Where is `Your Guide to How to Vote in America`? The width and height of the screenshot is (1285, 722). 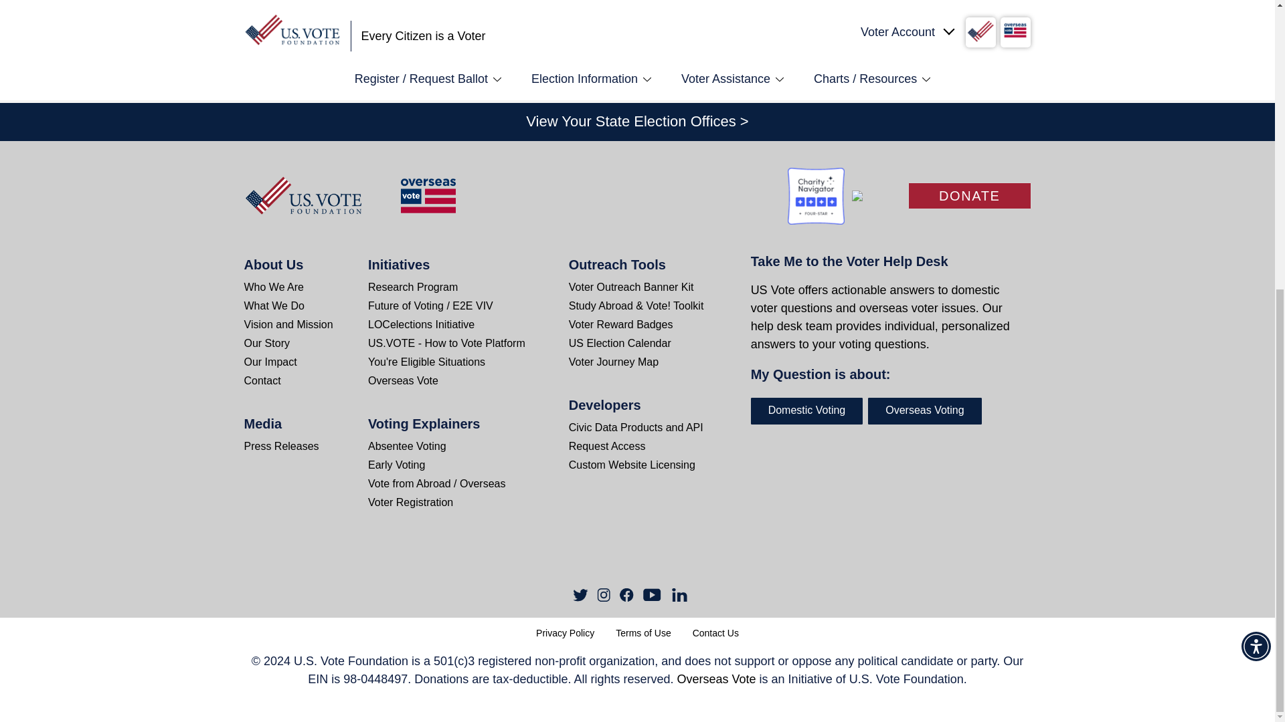
Your Guide to How to Vote in America is located at coordinates (467, 344).